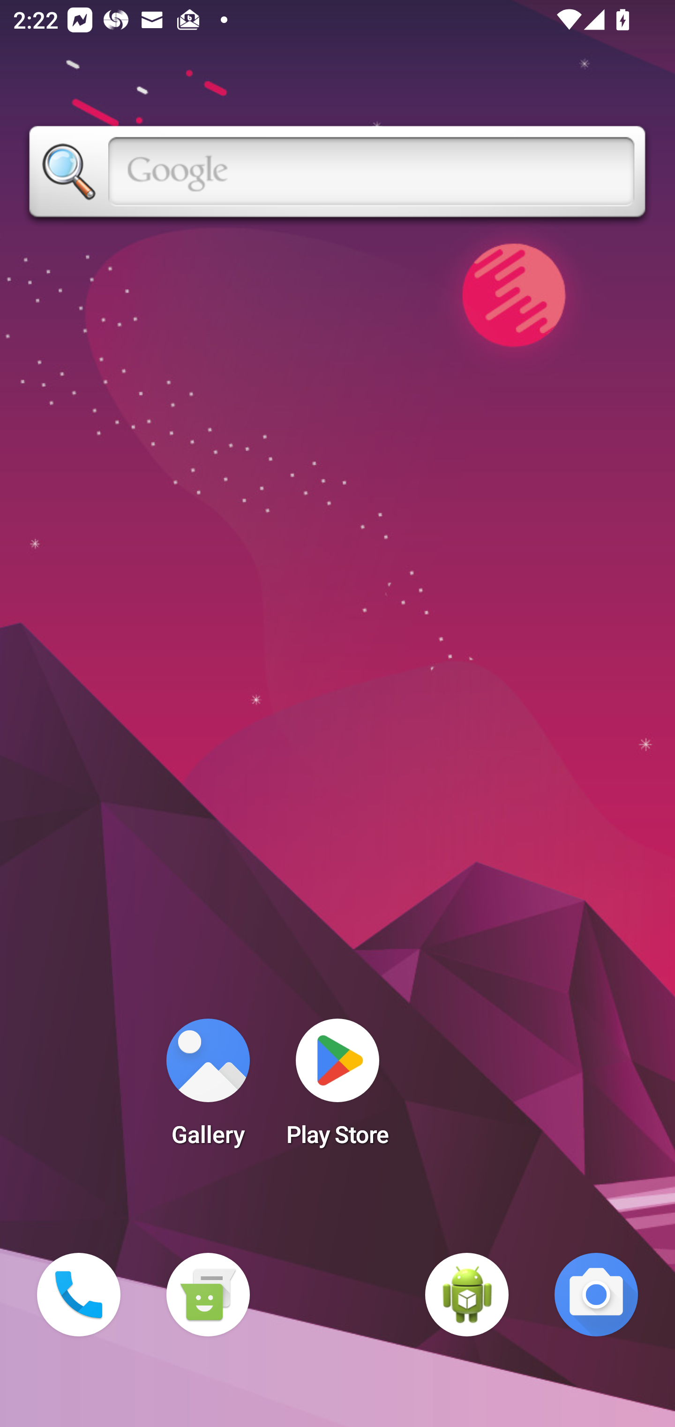 This screenshot has width=675, height=1427. Describe the element at coordinates (337, 1088) in the screenshot. I see `Play Store` at that location.